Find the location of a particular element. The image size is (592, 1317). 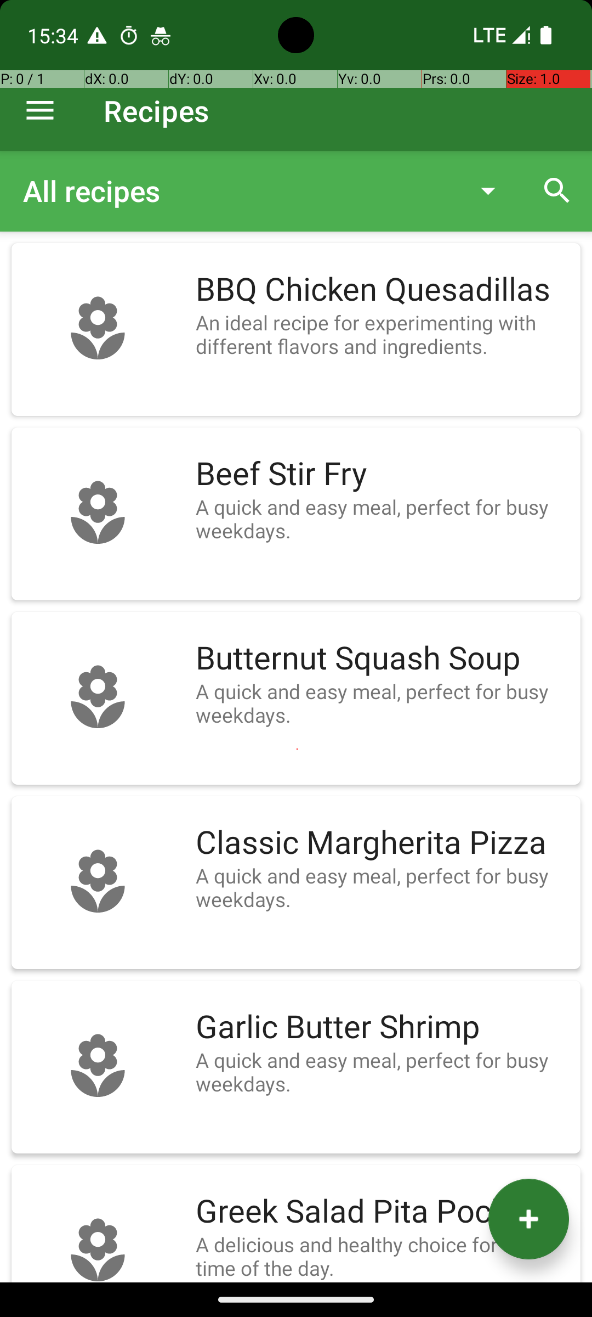

Classic Margherita Pizza is located at coordinates (383, 843).